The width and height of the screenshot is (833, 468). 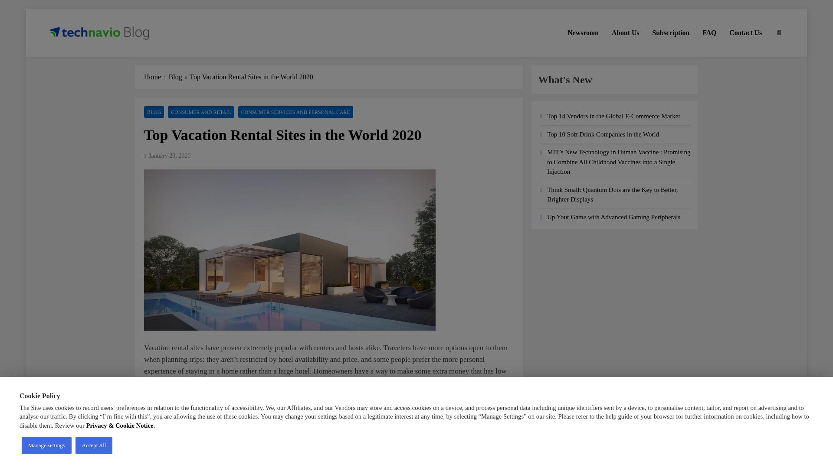 What do you see at coordinates (156, 77) in the screenshot?
I see `Home` at bounding box center [156, 77].